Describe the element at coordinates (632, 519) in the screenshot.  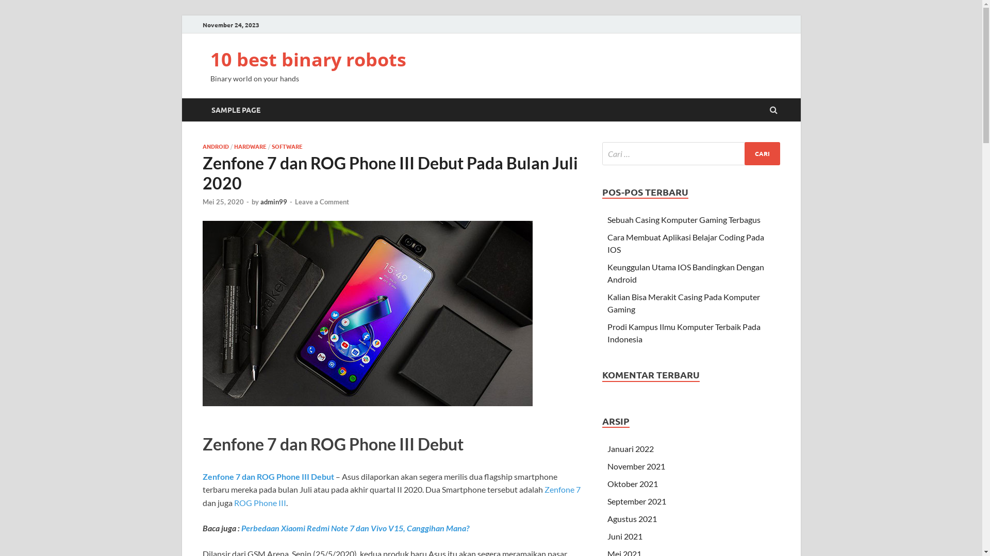
I see `Agustus 2021` at that location.